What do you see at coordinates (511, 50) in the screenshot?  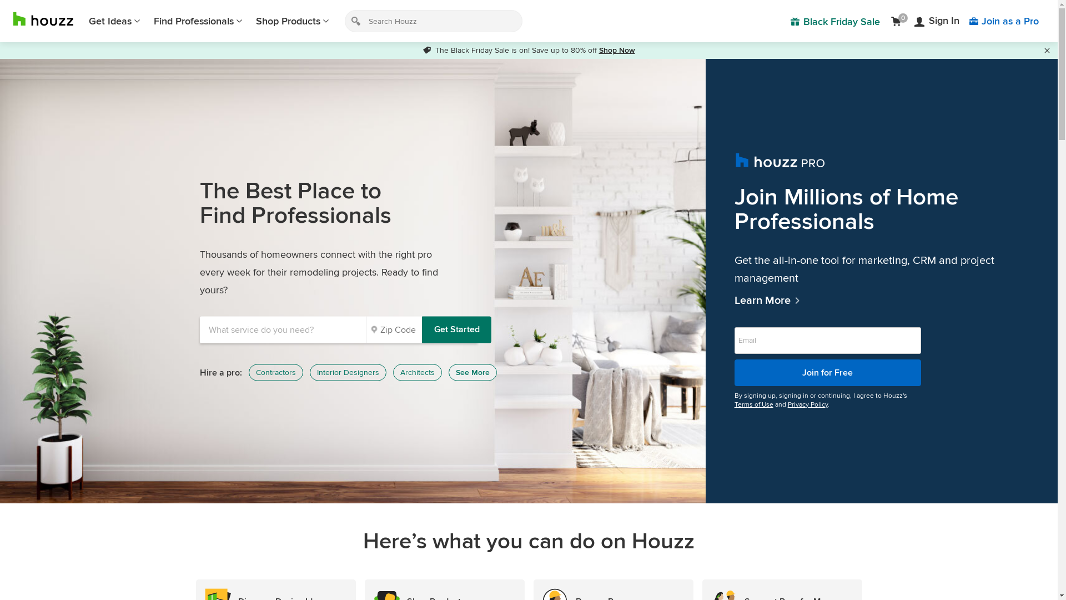 I see `The Black Friday Sale is on! Save up to 80% off ` at bounding box center [511, 50].